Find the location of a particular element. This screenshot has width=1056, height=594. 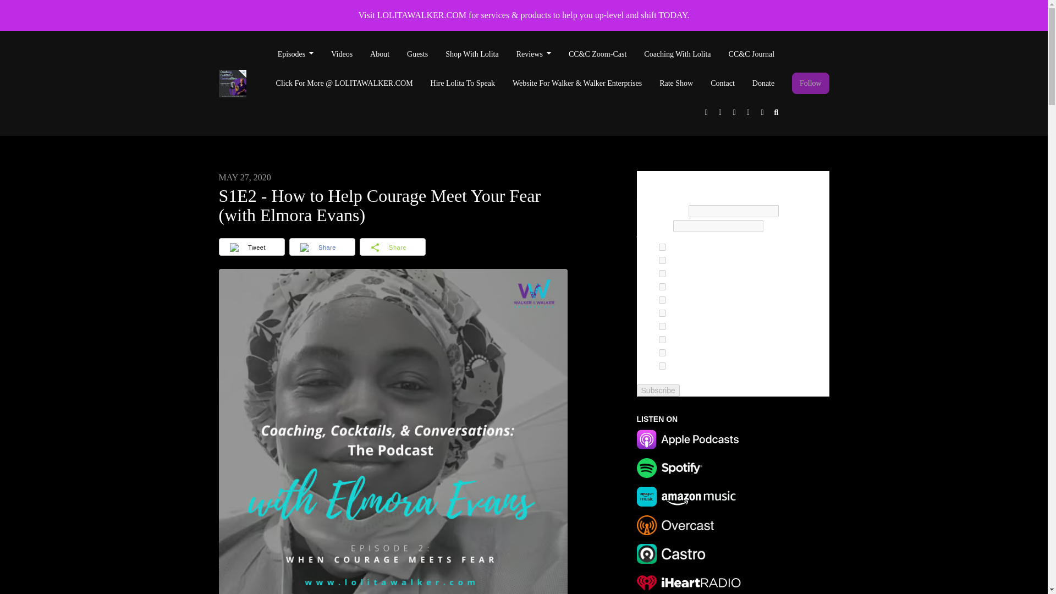

256 is located at coordinates (662, 353).